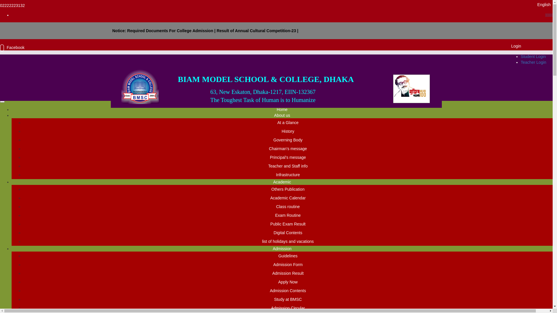 This screenshot has width=557, height=313. Describe the element at coordinates (288, 299) in the screenshot. I see `Study at BMSC` at that location.